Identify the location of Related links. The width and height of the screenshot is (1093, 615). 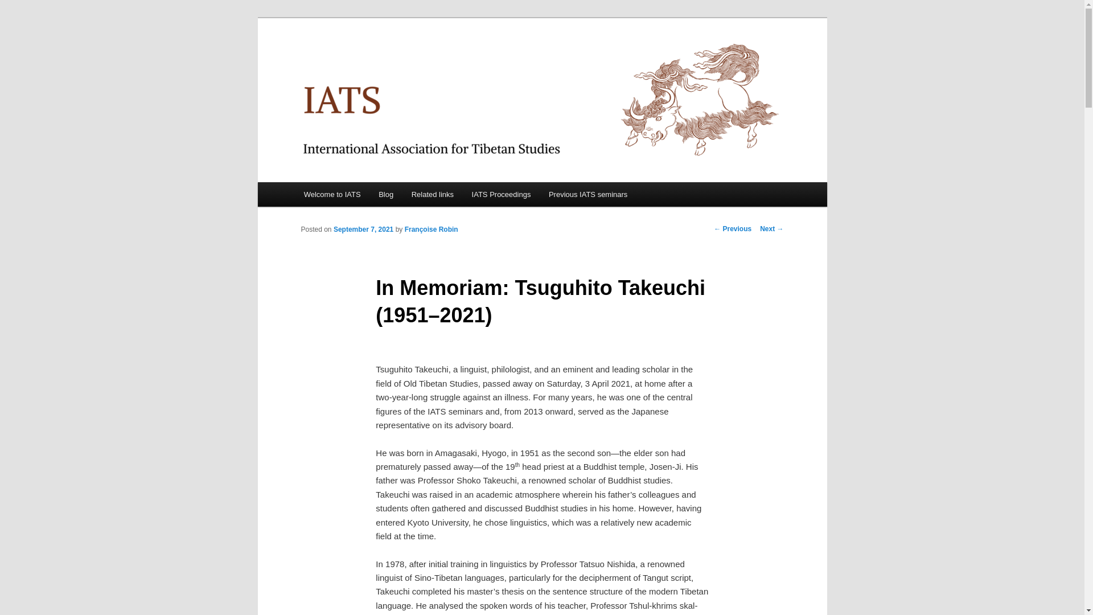
(432, 194).